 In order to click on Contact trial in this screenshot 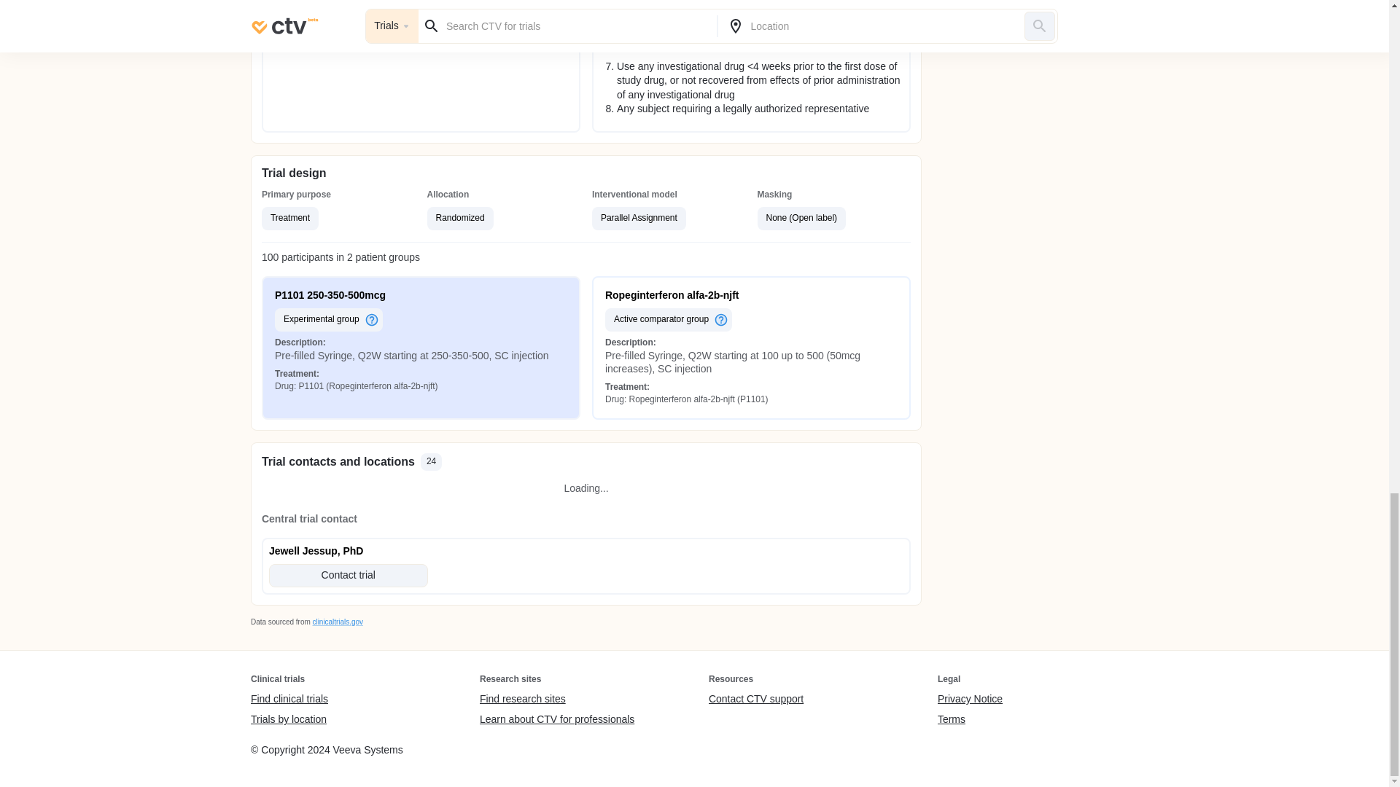, I will do `click(349, 576)`.